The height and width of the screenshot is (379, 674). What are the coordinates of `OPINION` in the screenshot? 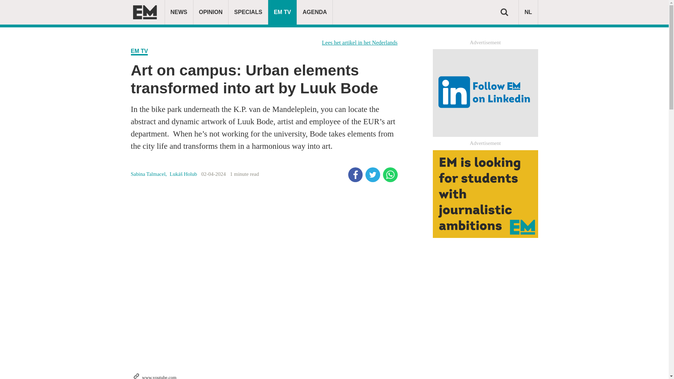 It's located at (211, 12).